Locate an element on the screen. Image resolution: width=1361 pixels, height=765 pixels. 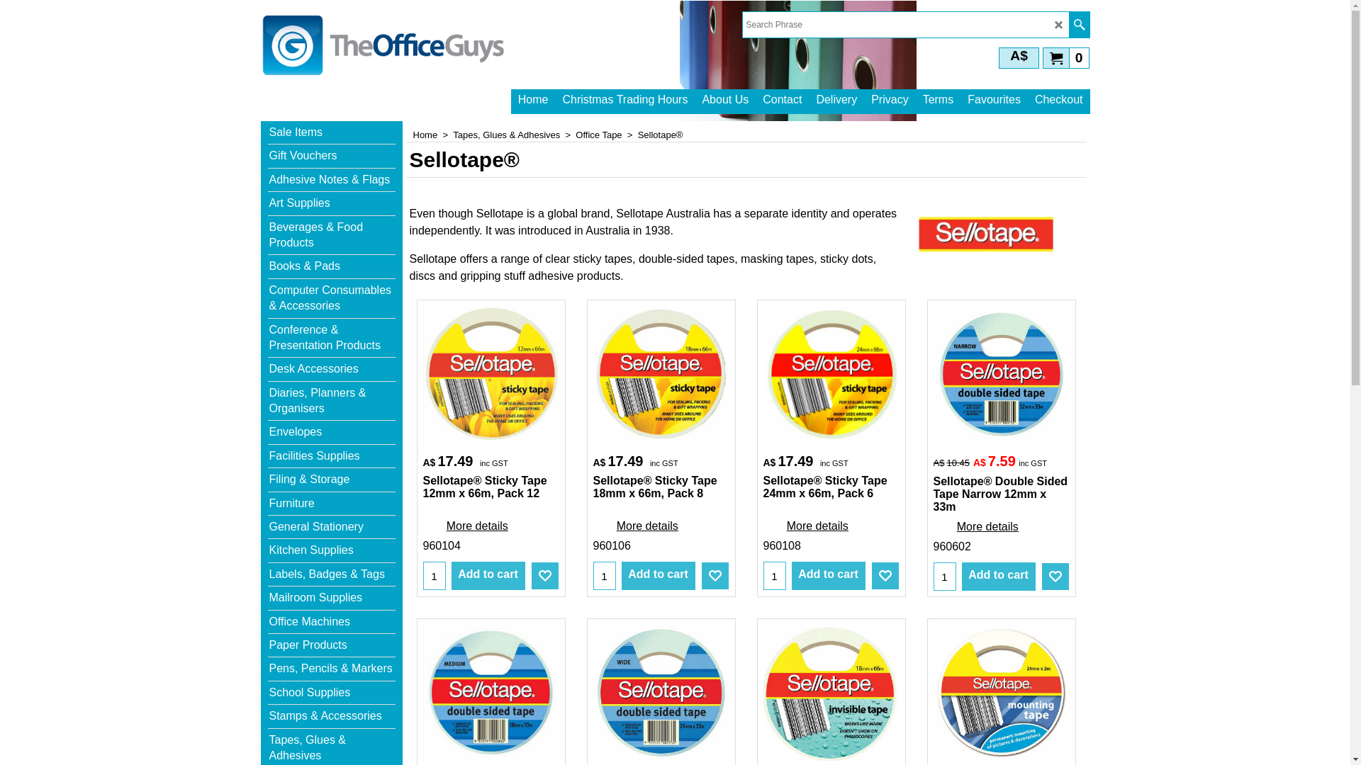
Facilities Supplies is located at coordinates (332, 456).